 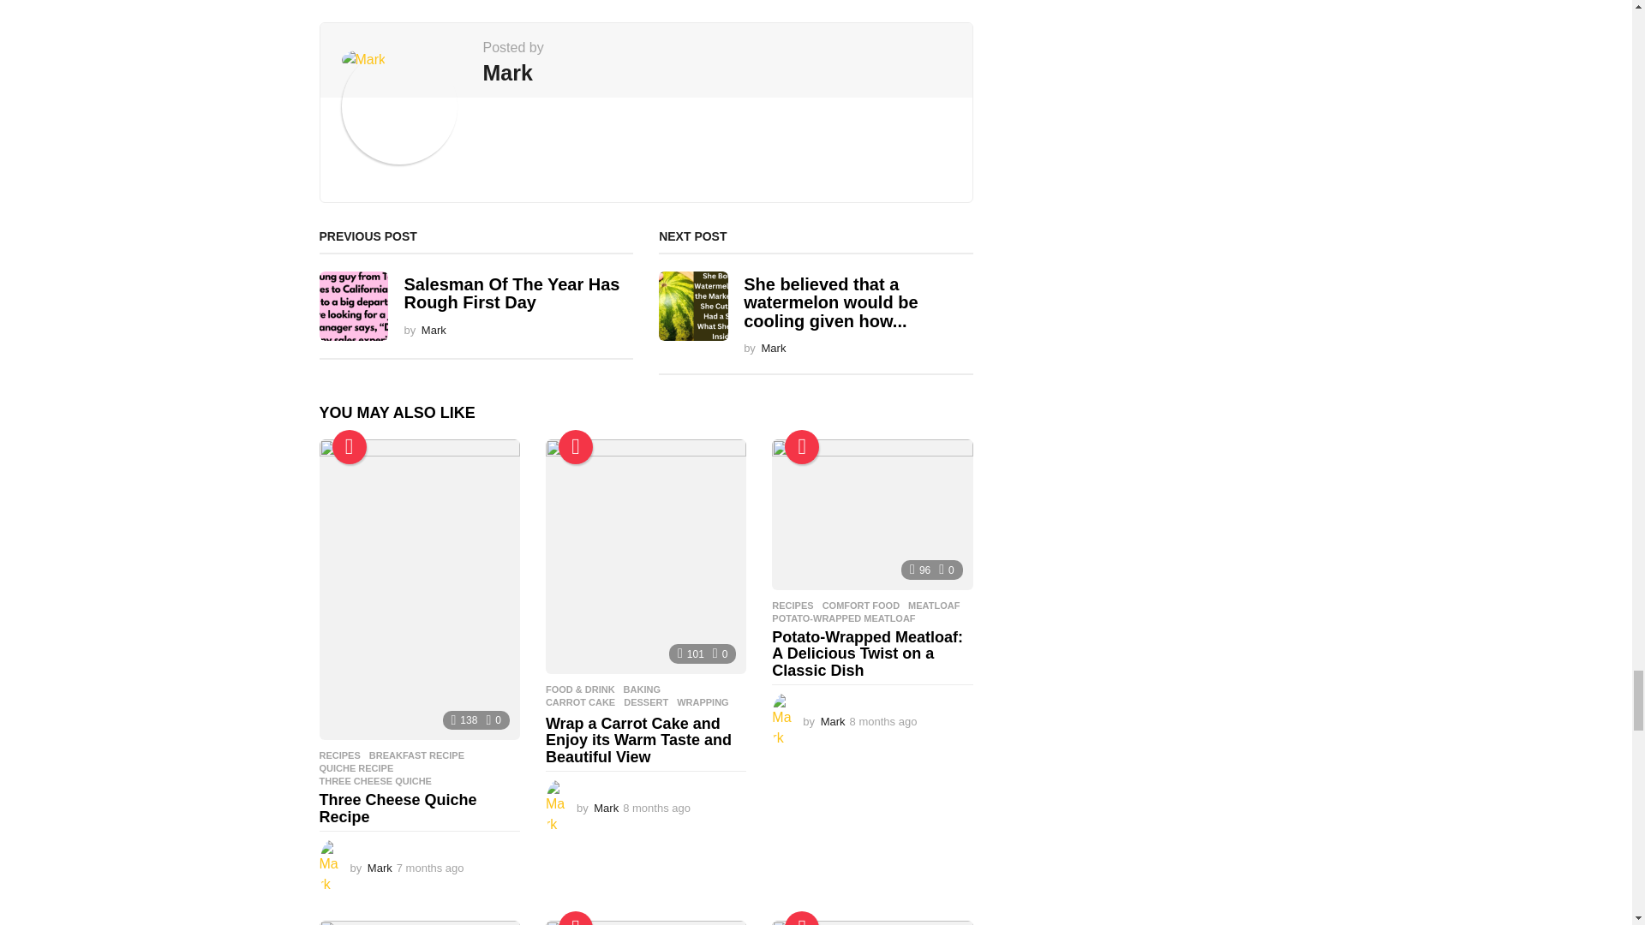 What do you see at coordinates (802, 447) in the screenshot?
I see `Popular` at bounding box center [802, 447].